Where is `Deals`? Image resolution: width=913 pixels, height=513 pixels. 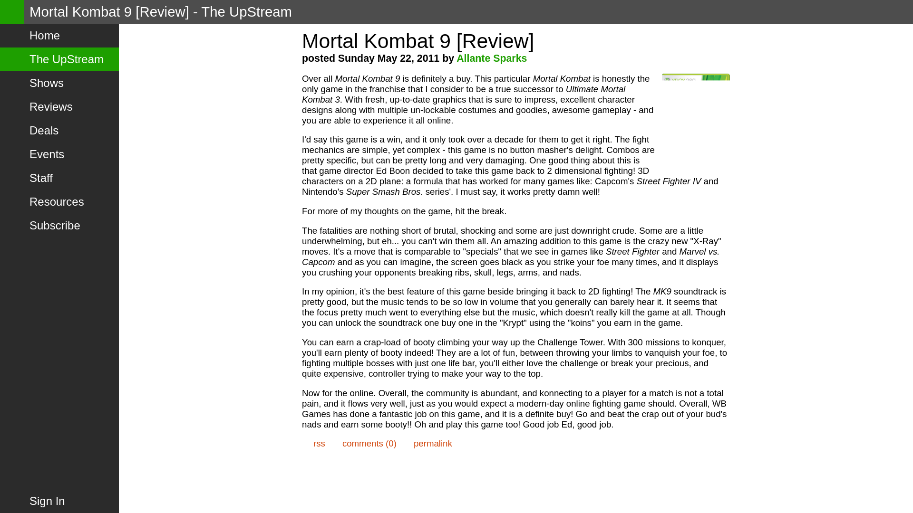 Deals is located at coordinates (59, 130).